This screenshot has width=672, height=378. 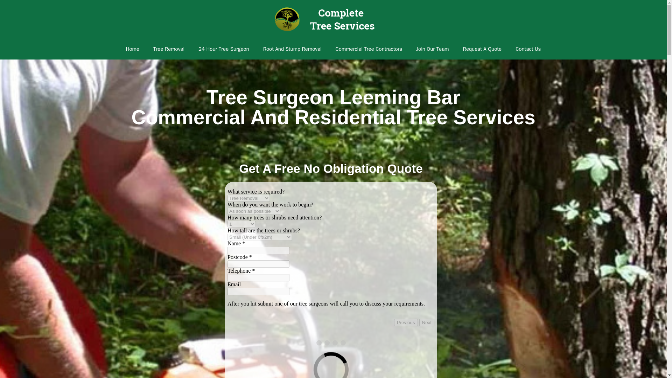 I want to click on Home, so click(x=132, y=49).